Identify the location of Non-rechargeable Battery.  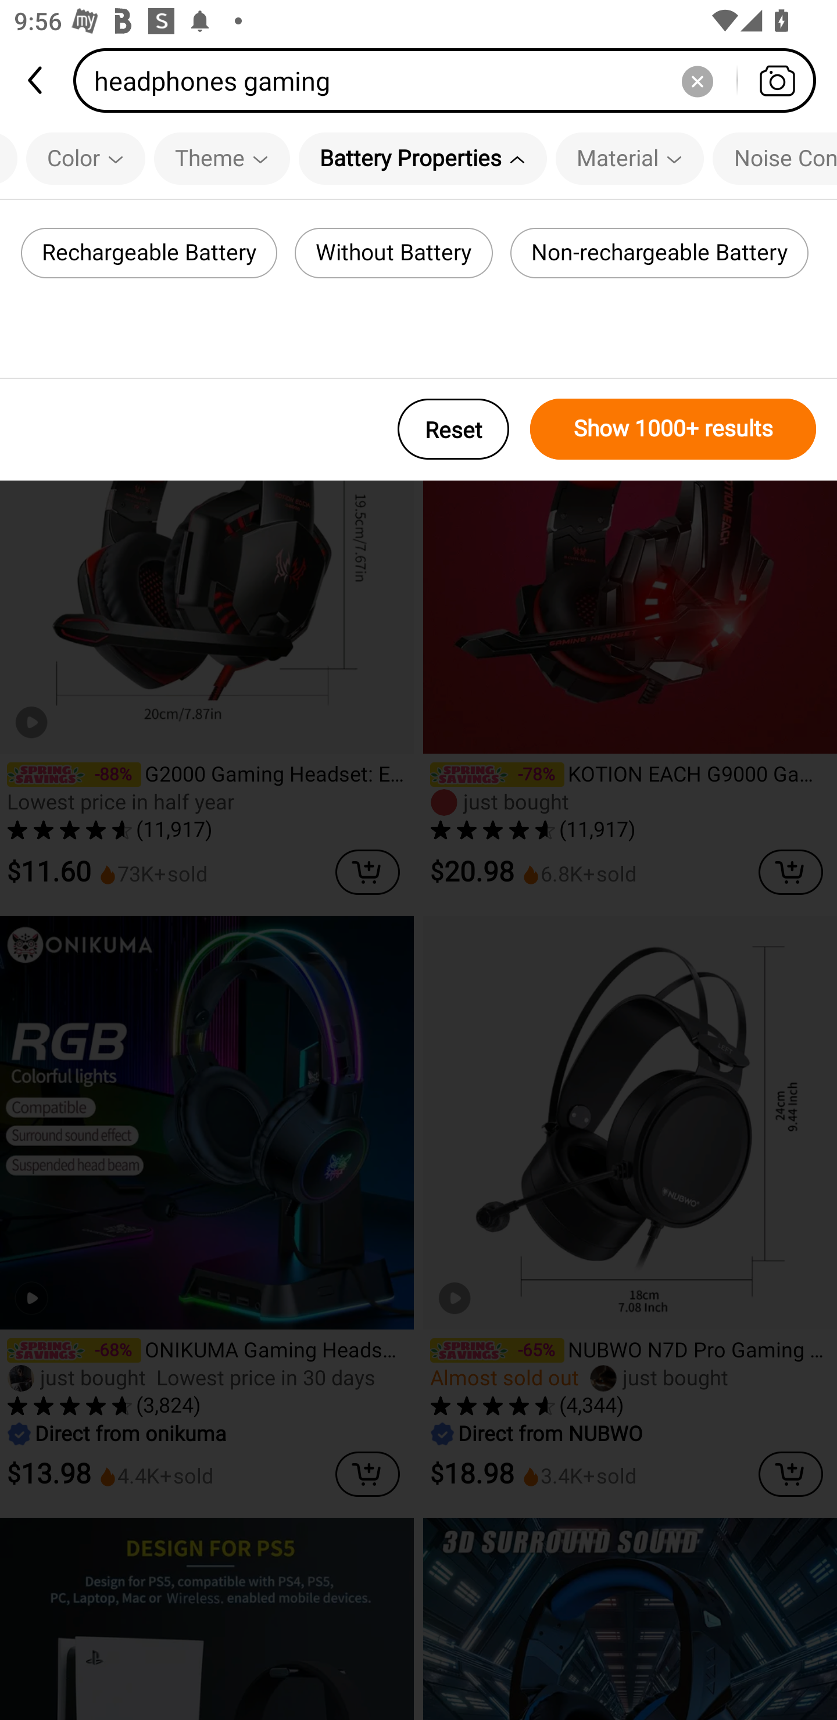
(659, 252).